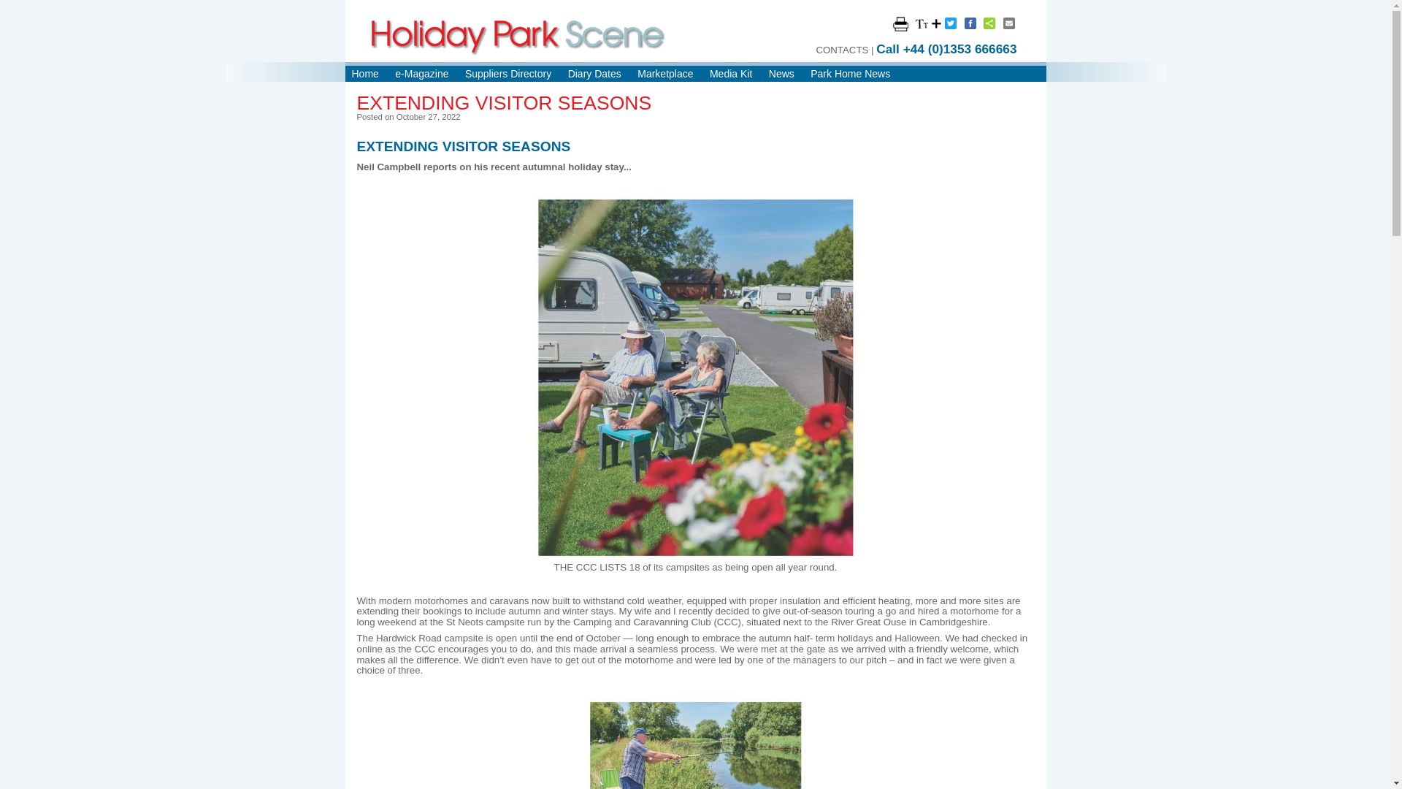 This screenshot has width=1402, height=789. Describe the element at coordinates (664, 73) in the screenshot. I see `Marketplace` at that location.